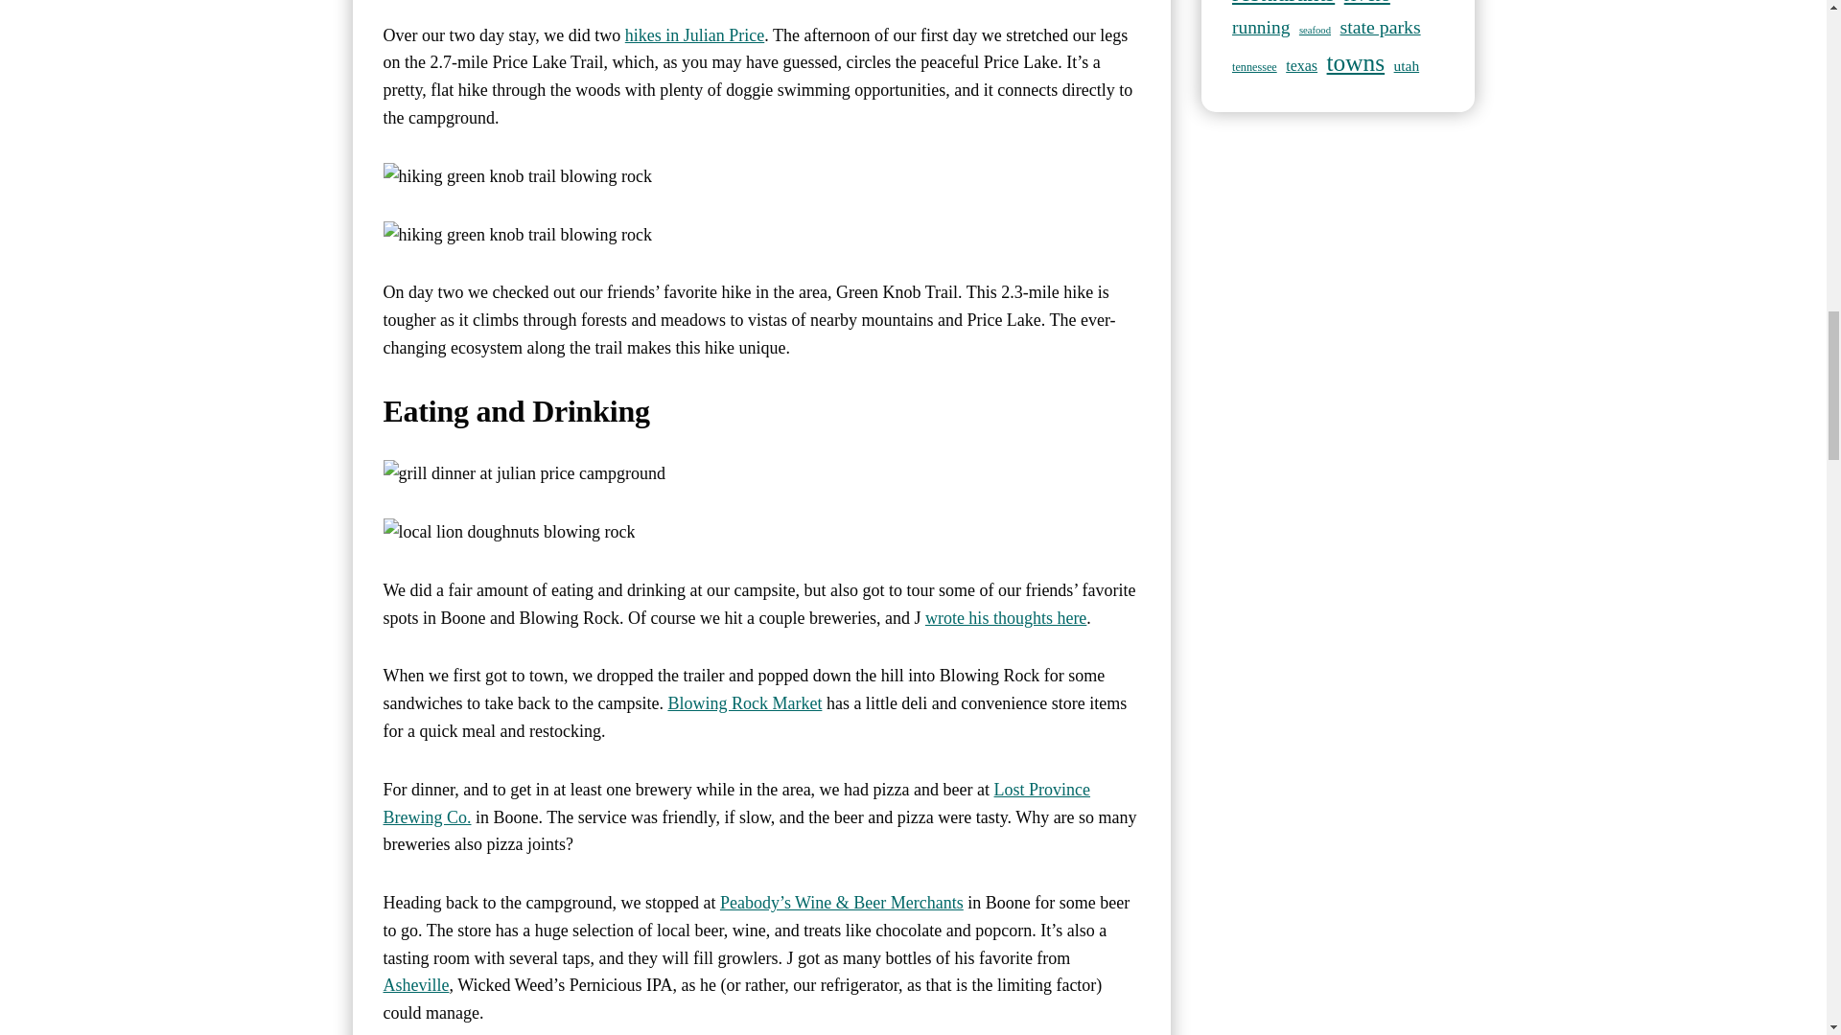  What do you see at coordinates (694, 35) in the screenshot?
I see `hikes in Julian Price` at bounding box center [694, 35].